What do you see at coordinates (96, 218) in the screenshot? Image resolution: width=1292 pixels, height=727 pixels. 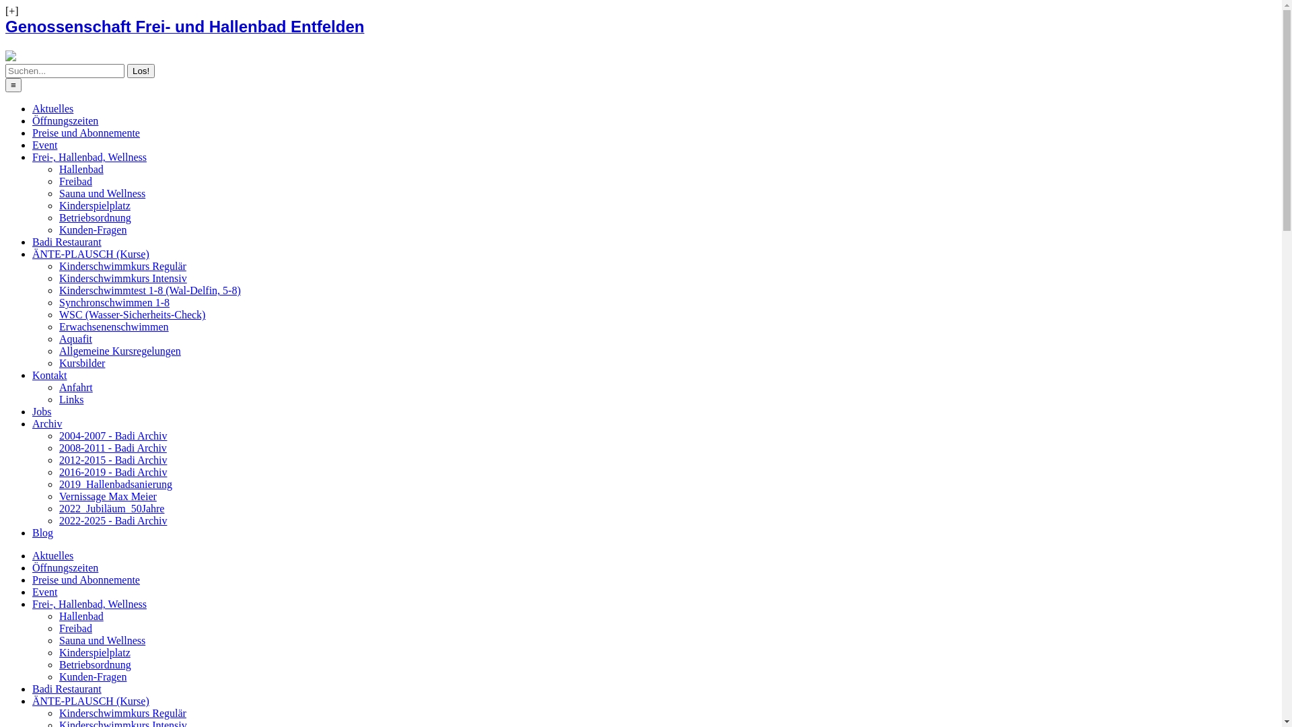 I see `Betriebsordnung` at bounding box center [96, 218].